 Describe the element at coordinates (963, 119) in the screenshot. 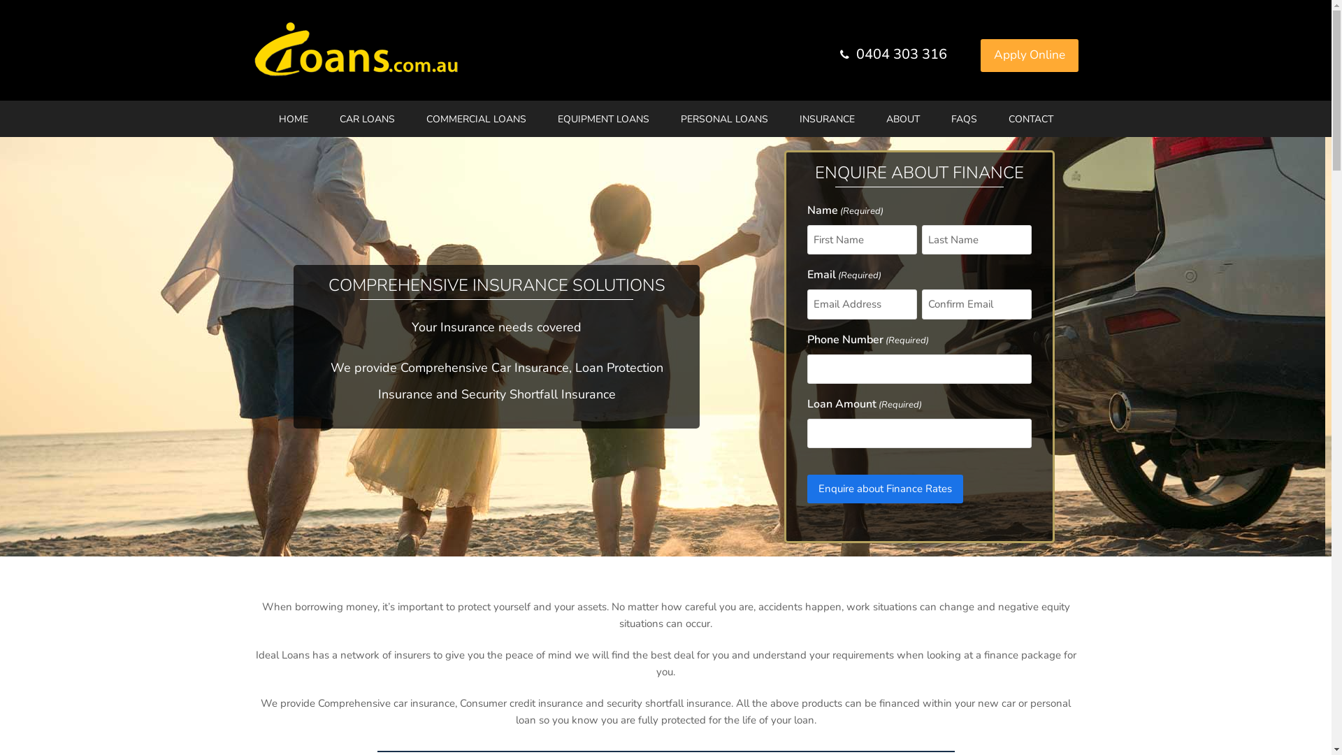

I see `FAQS` at that location.